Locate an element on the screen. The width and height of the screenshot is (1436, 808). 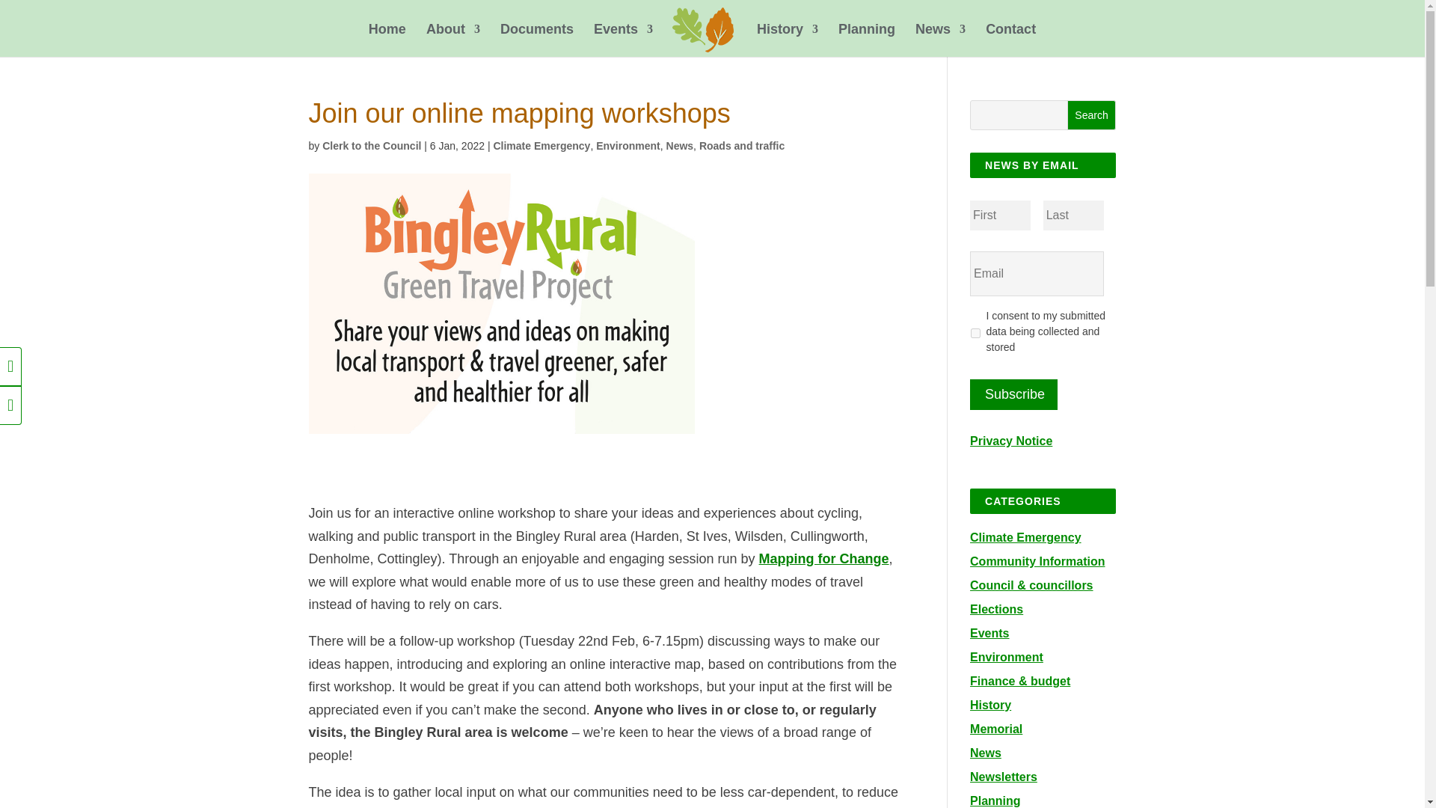
Home is located at coordinates (387, 40).